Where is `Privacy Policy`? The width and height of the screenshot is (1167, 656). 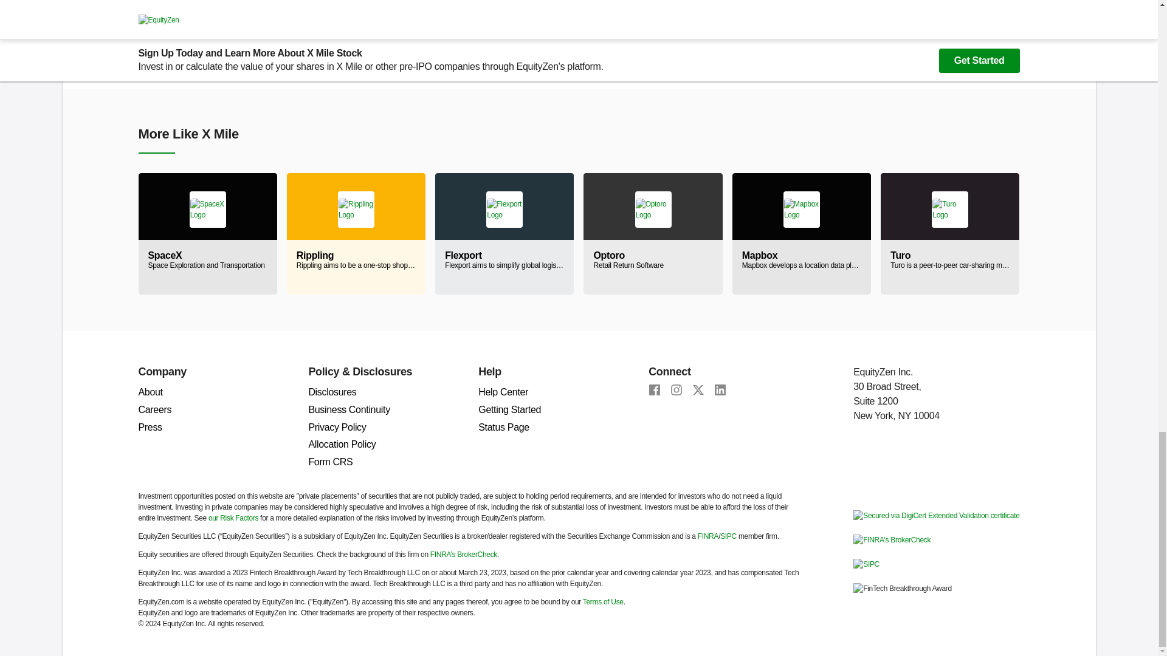 Privacy Policy is located at coordinates (337, 427).